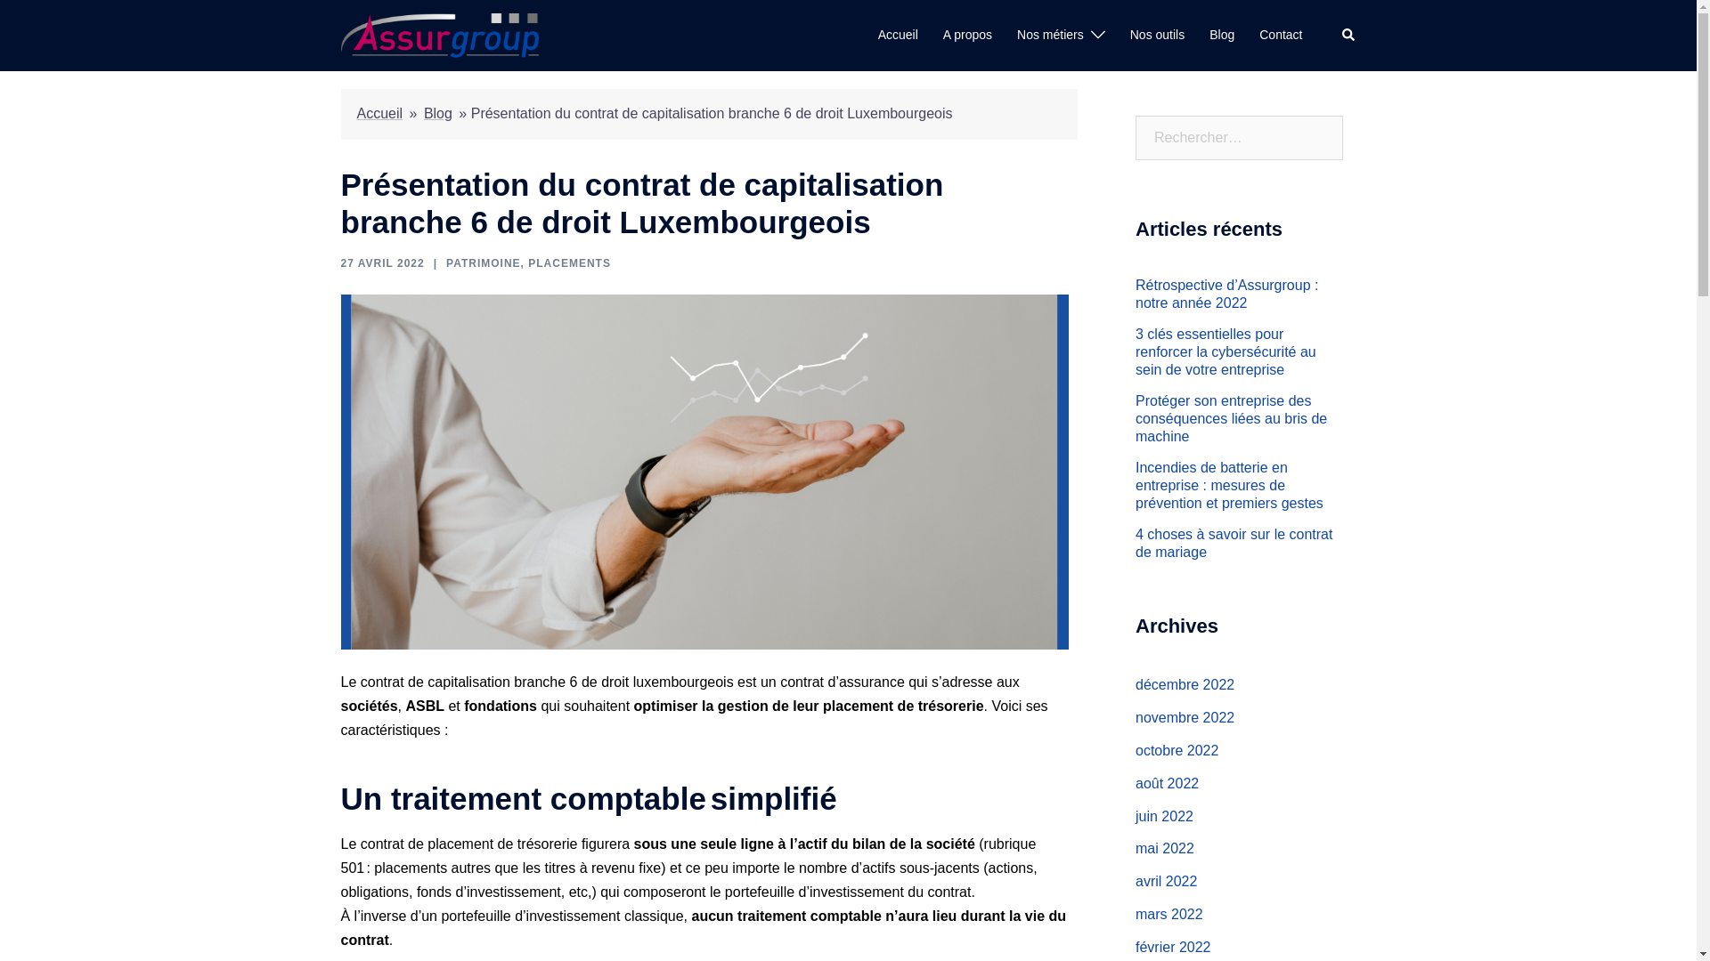  Describe the element at coordinates (1158, 36) in the screenshot. I see `Nos outils` at that location.